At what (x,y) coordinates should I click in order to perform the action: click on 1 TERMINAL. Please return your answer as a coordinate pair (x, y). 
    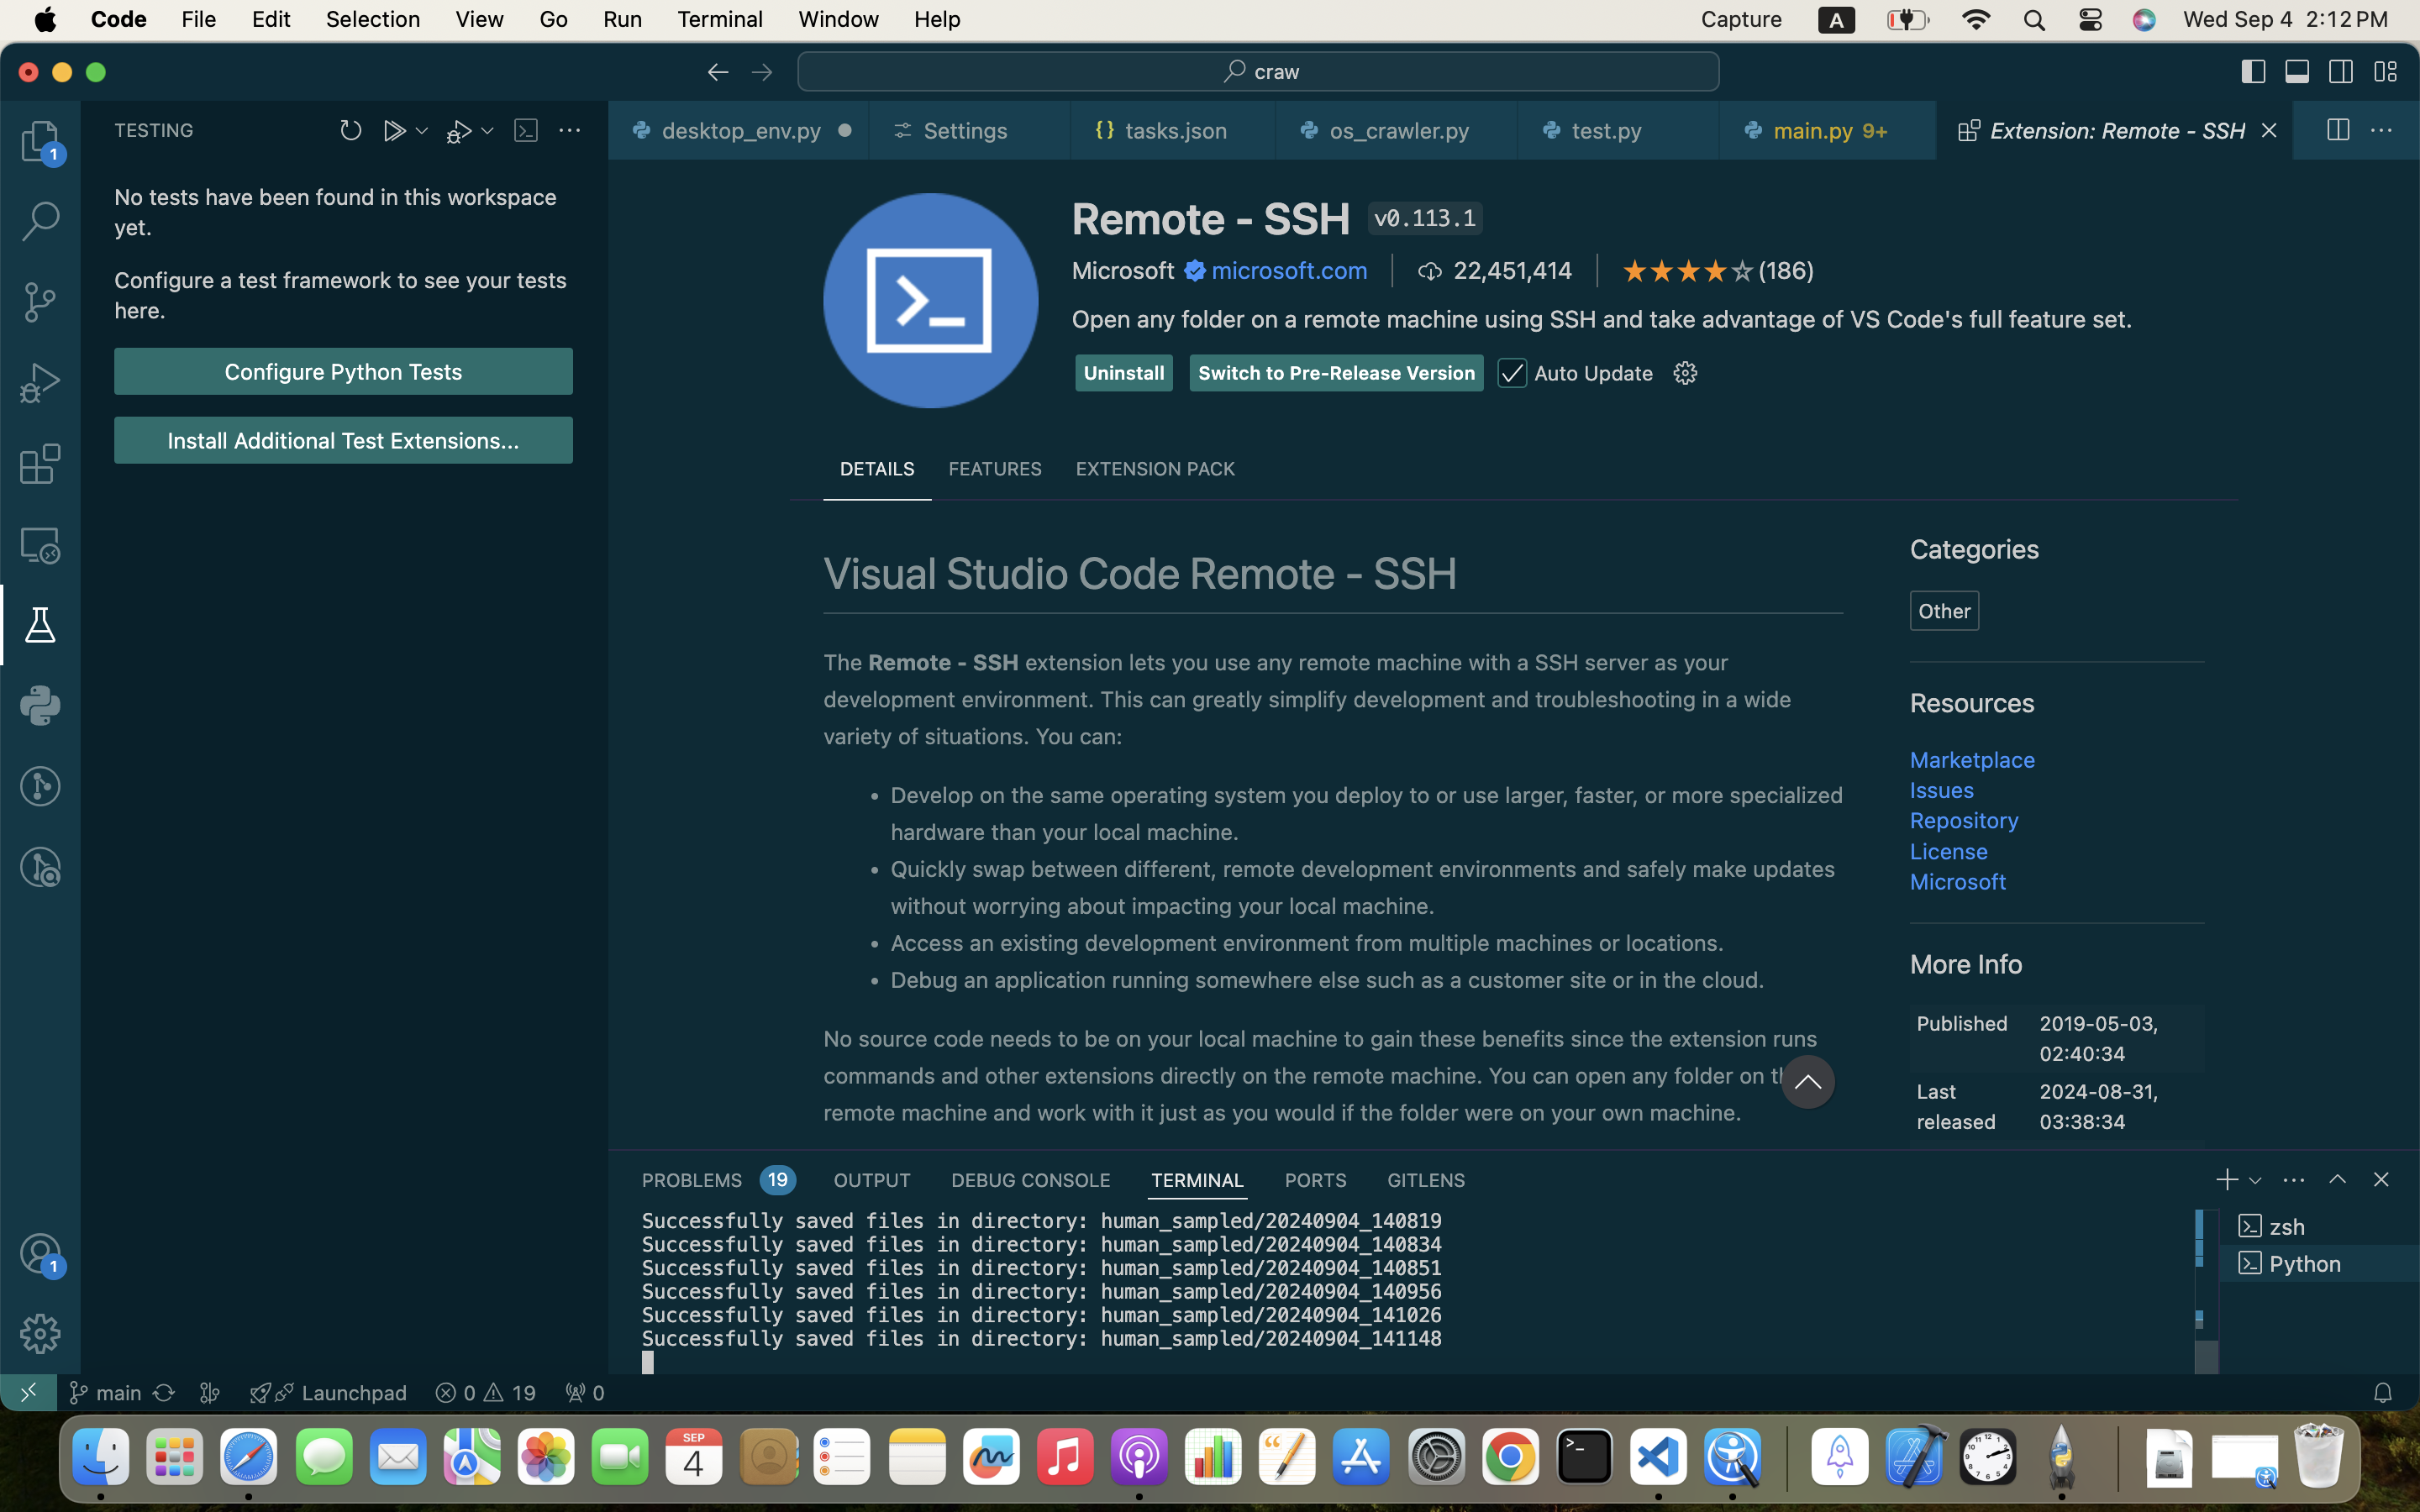
    Looking at the image, I should click on (1198, 1179).